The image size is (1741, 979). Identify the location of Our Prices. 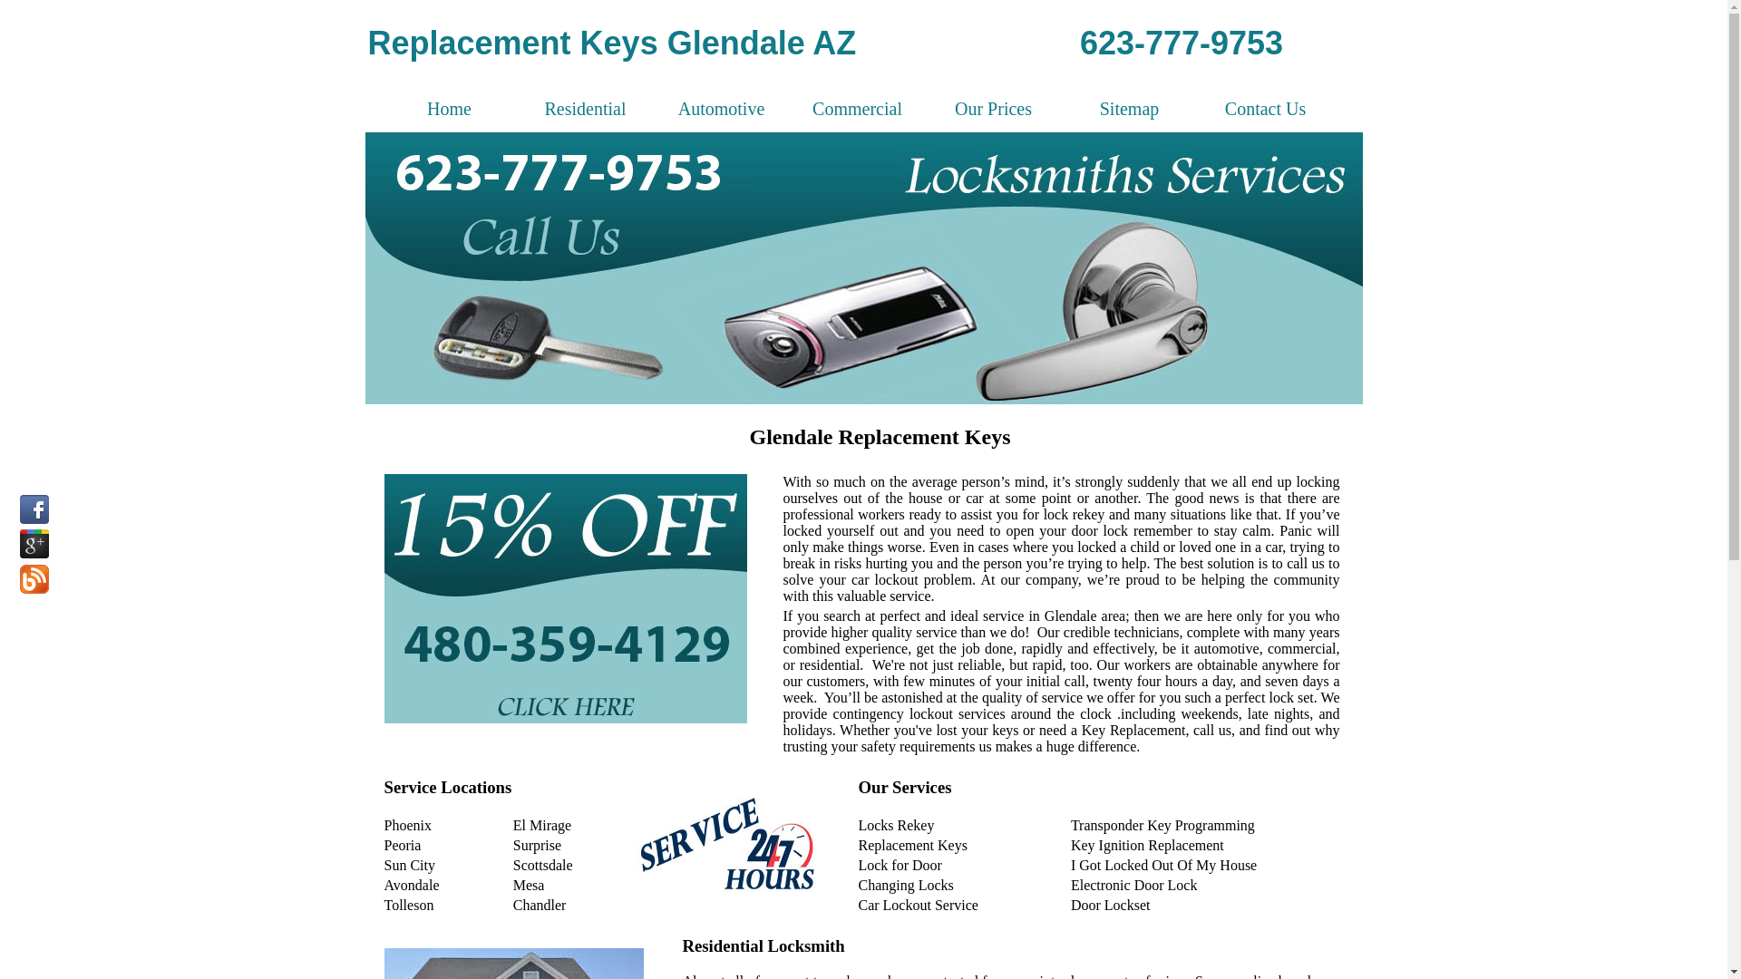
(994, 109).